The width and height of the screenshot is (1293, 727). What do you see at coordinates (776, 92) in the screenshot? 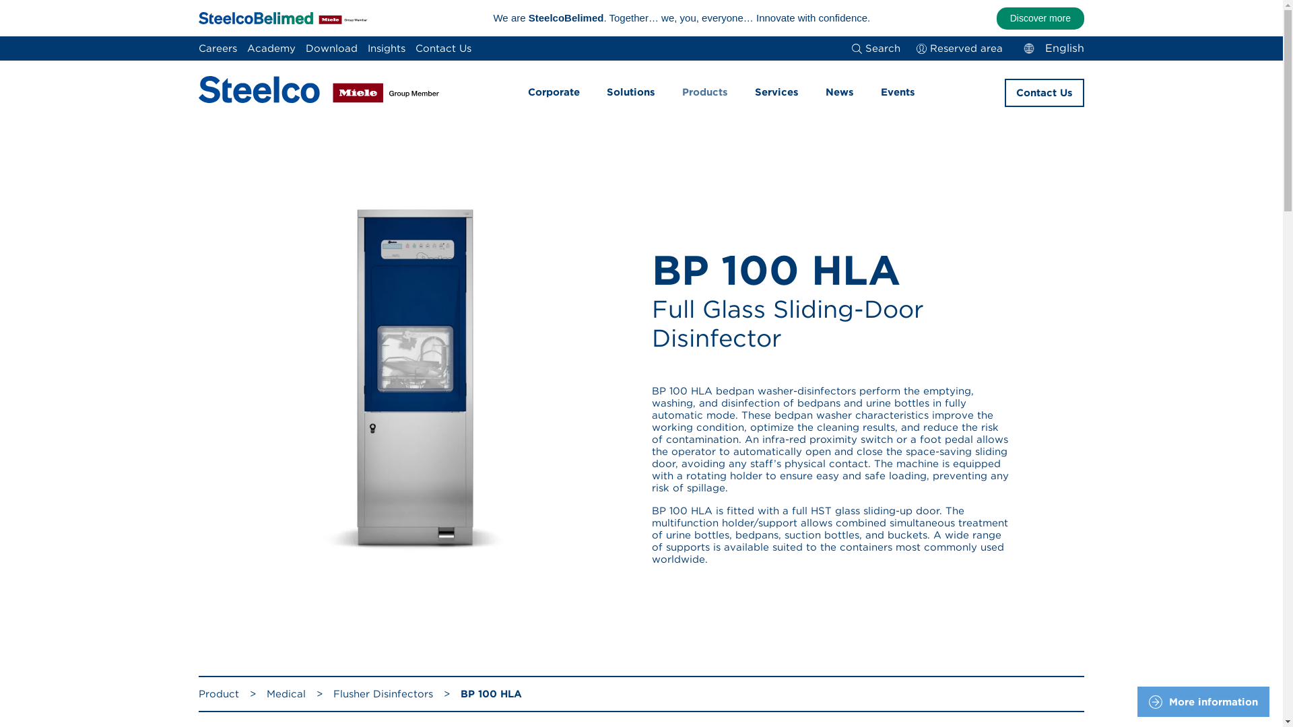
I see `Services` at bounding box center [776, 92].